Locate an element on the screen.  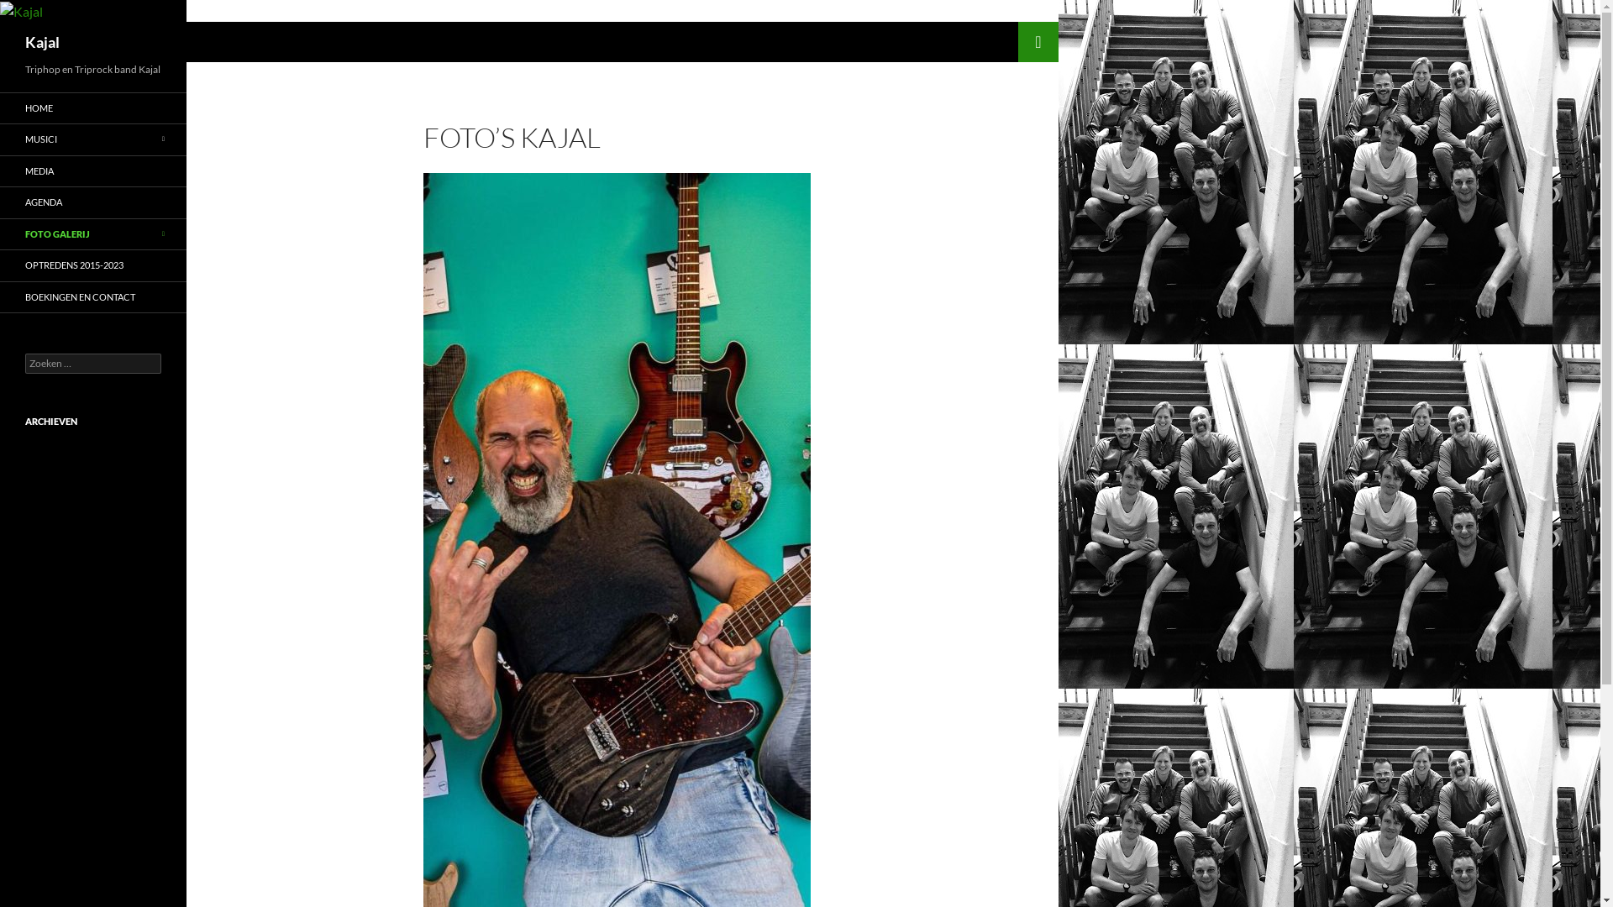
Zoeken is located at coordinates (33, 10).